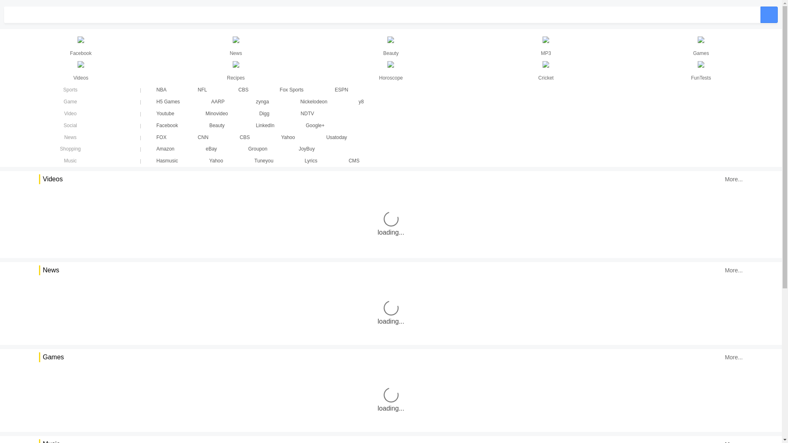 The width and height of the screenshot is (788, 443). What do you see at coordinates (168, 102) in the screenshot?
I see `H5 Games` at bounding box center [168, 102].